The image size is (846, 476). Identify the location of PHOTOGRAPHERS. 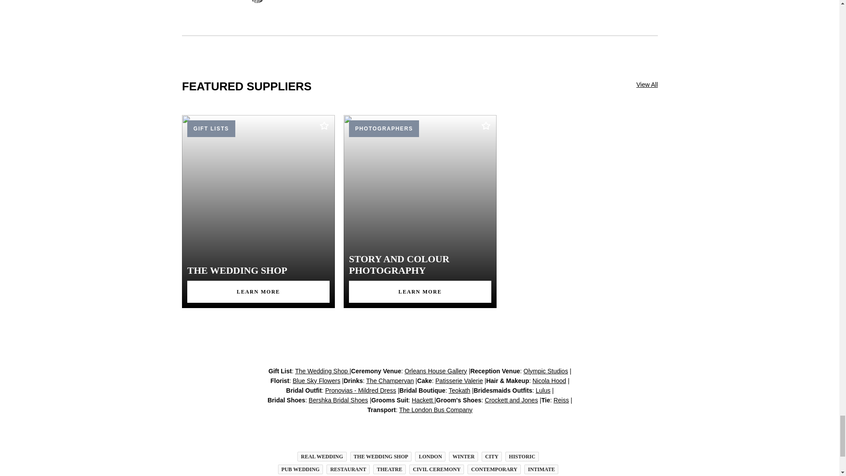
(383, 128).